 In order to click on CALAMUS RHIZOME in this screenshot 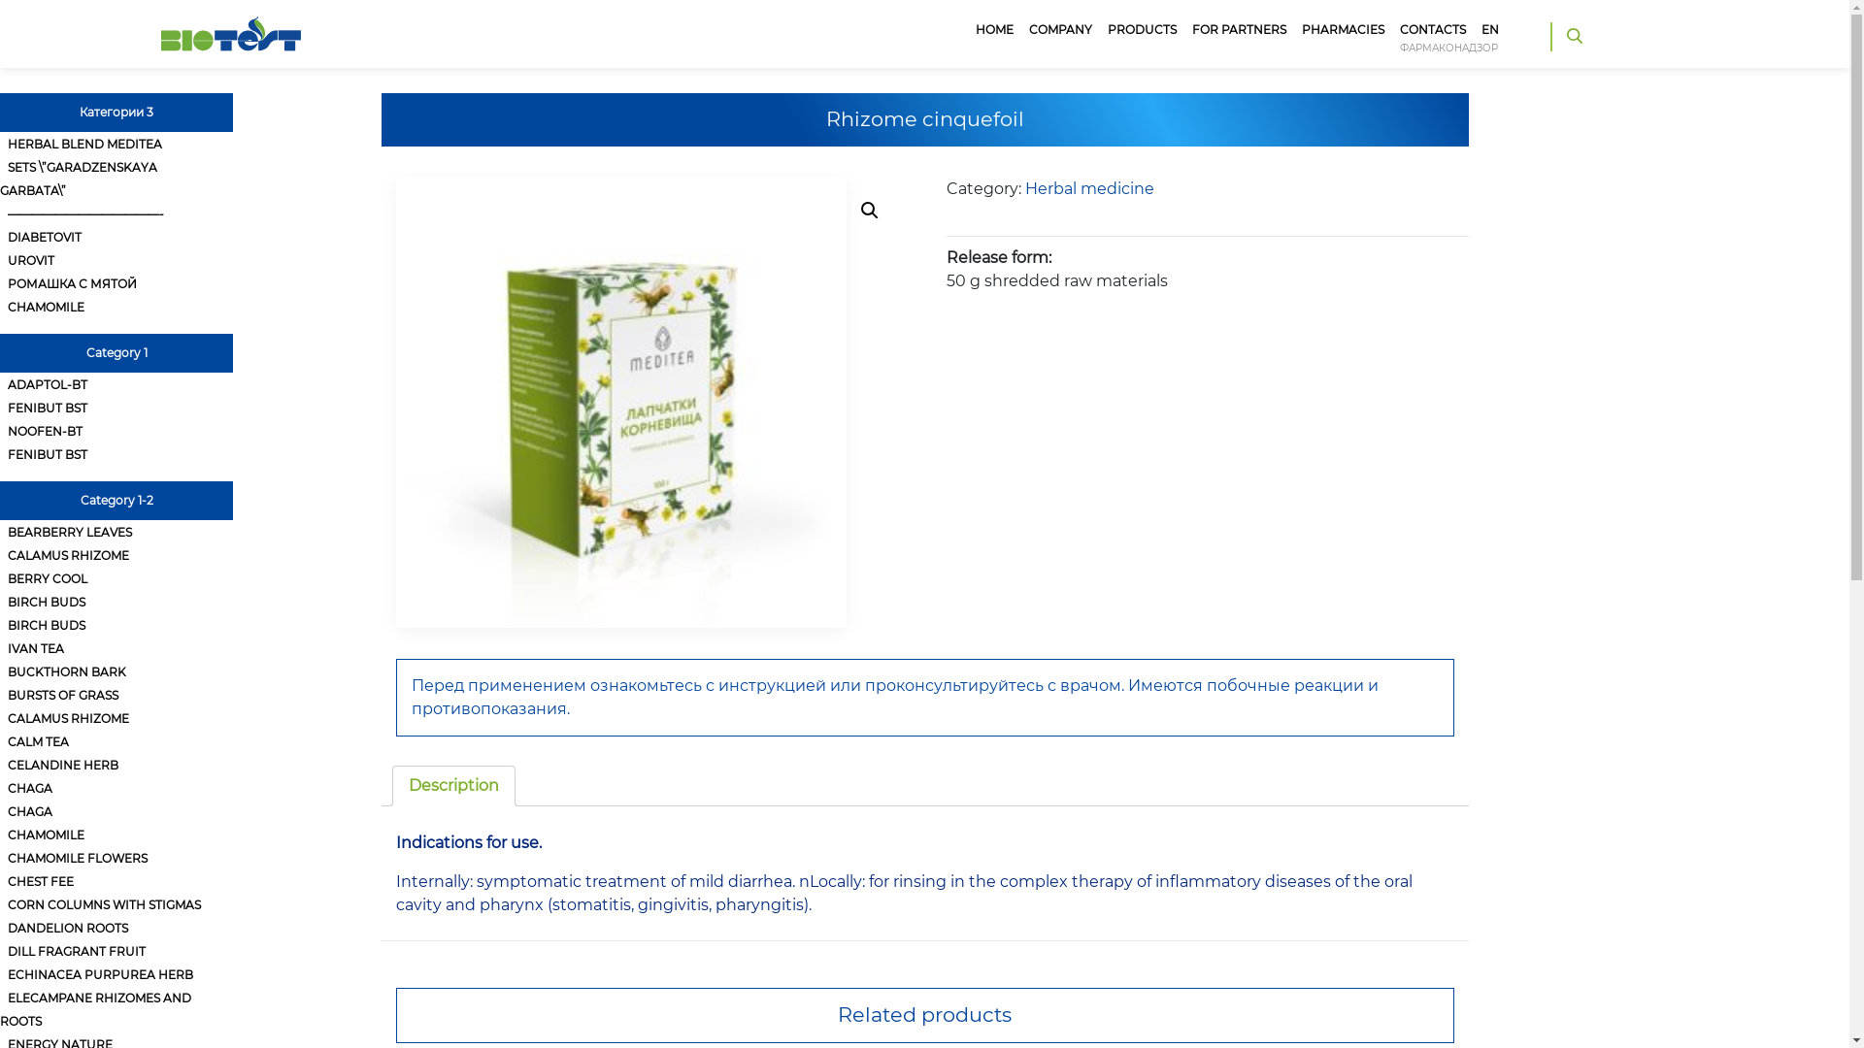, I will do `click(68, 718)`.